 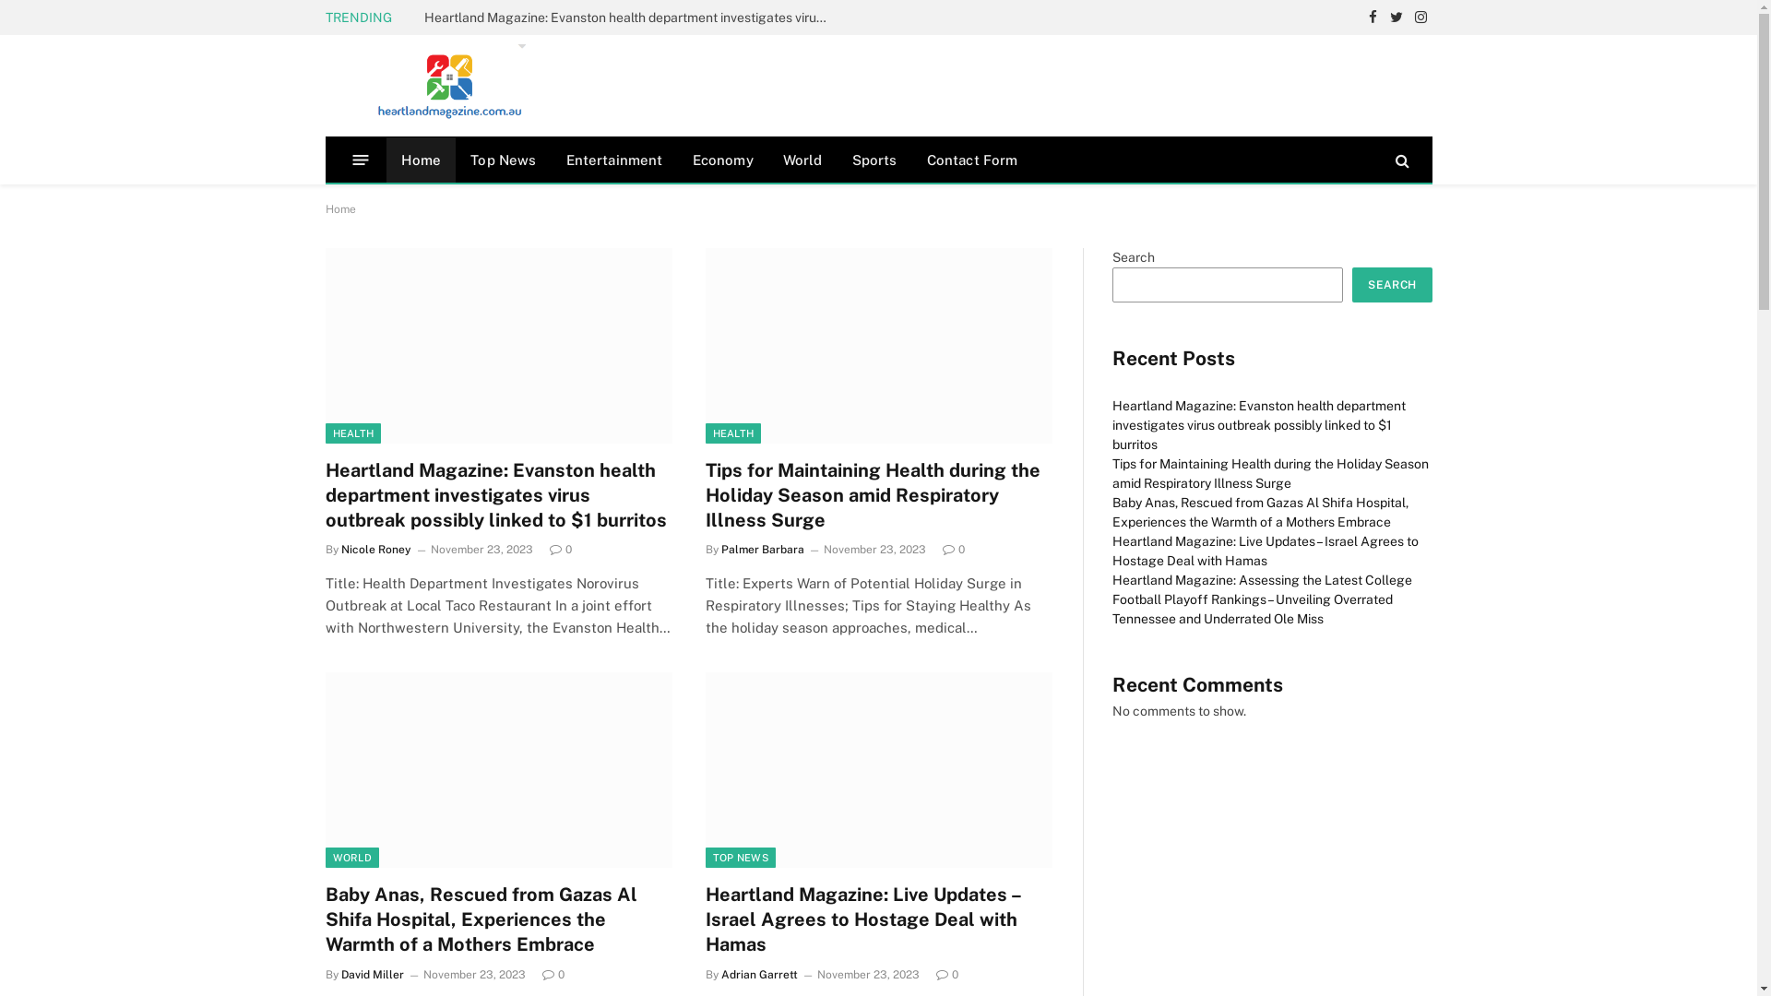 What do you see at coordinates (450, 86) in the screenshot?
I see `News Releases NSW Northern Rivers` at bounding box center [450, 86].